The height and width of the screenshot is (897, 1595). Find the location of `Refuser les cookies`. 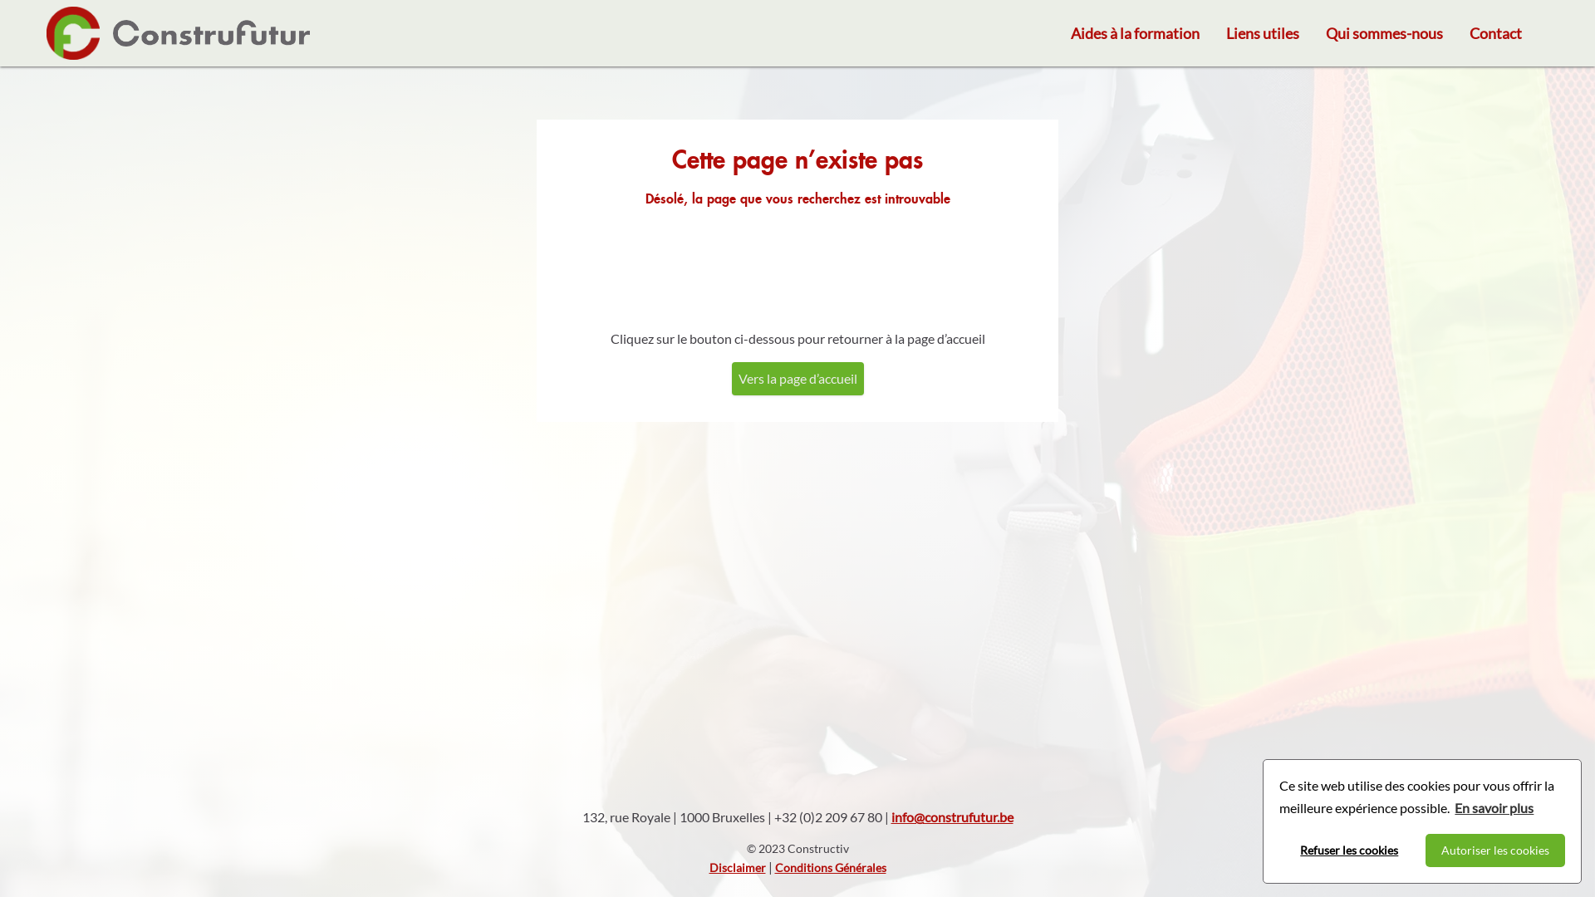

Refuser les cookies is located at coordinates (1349, 850).